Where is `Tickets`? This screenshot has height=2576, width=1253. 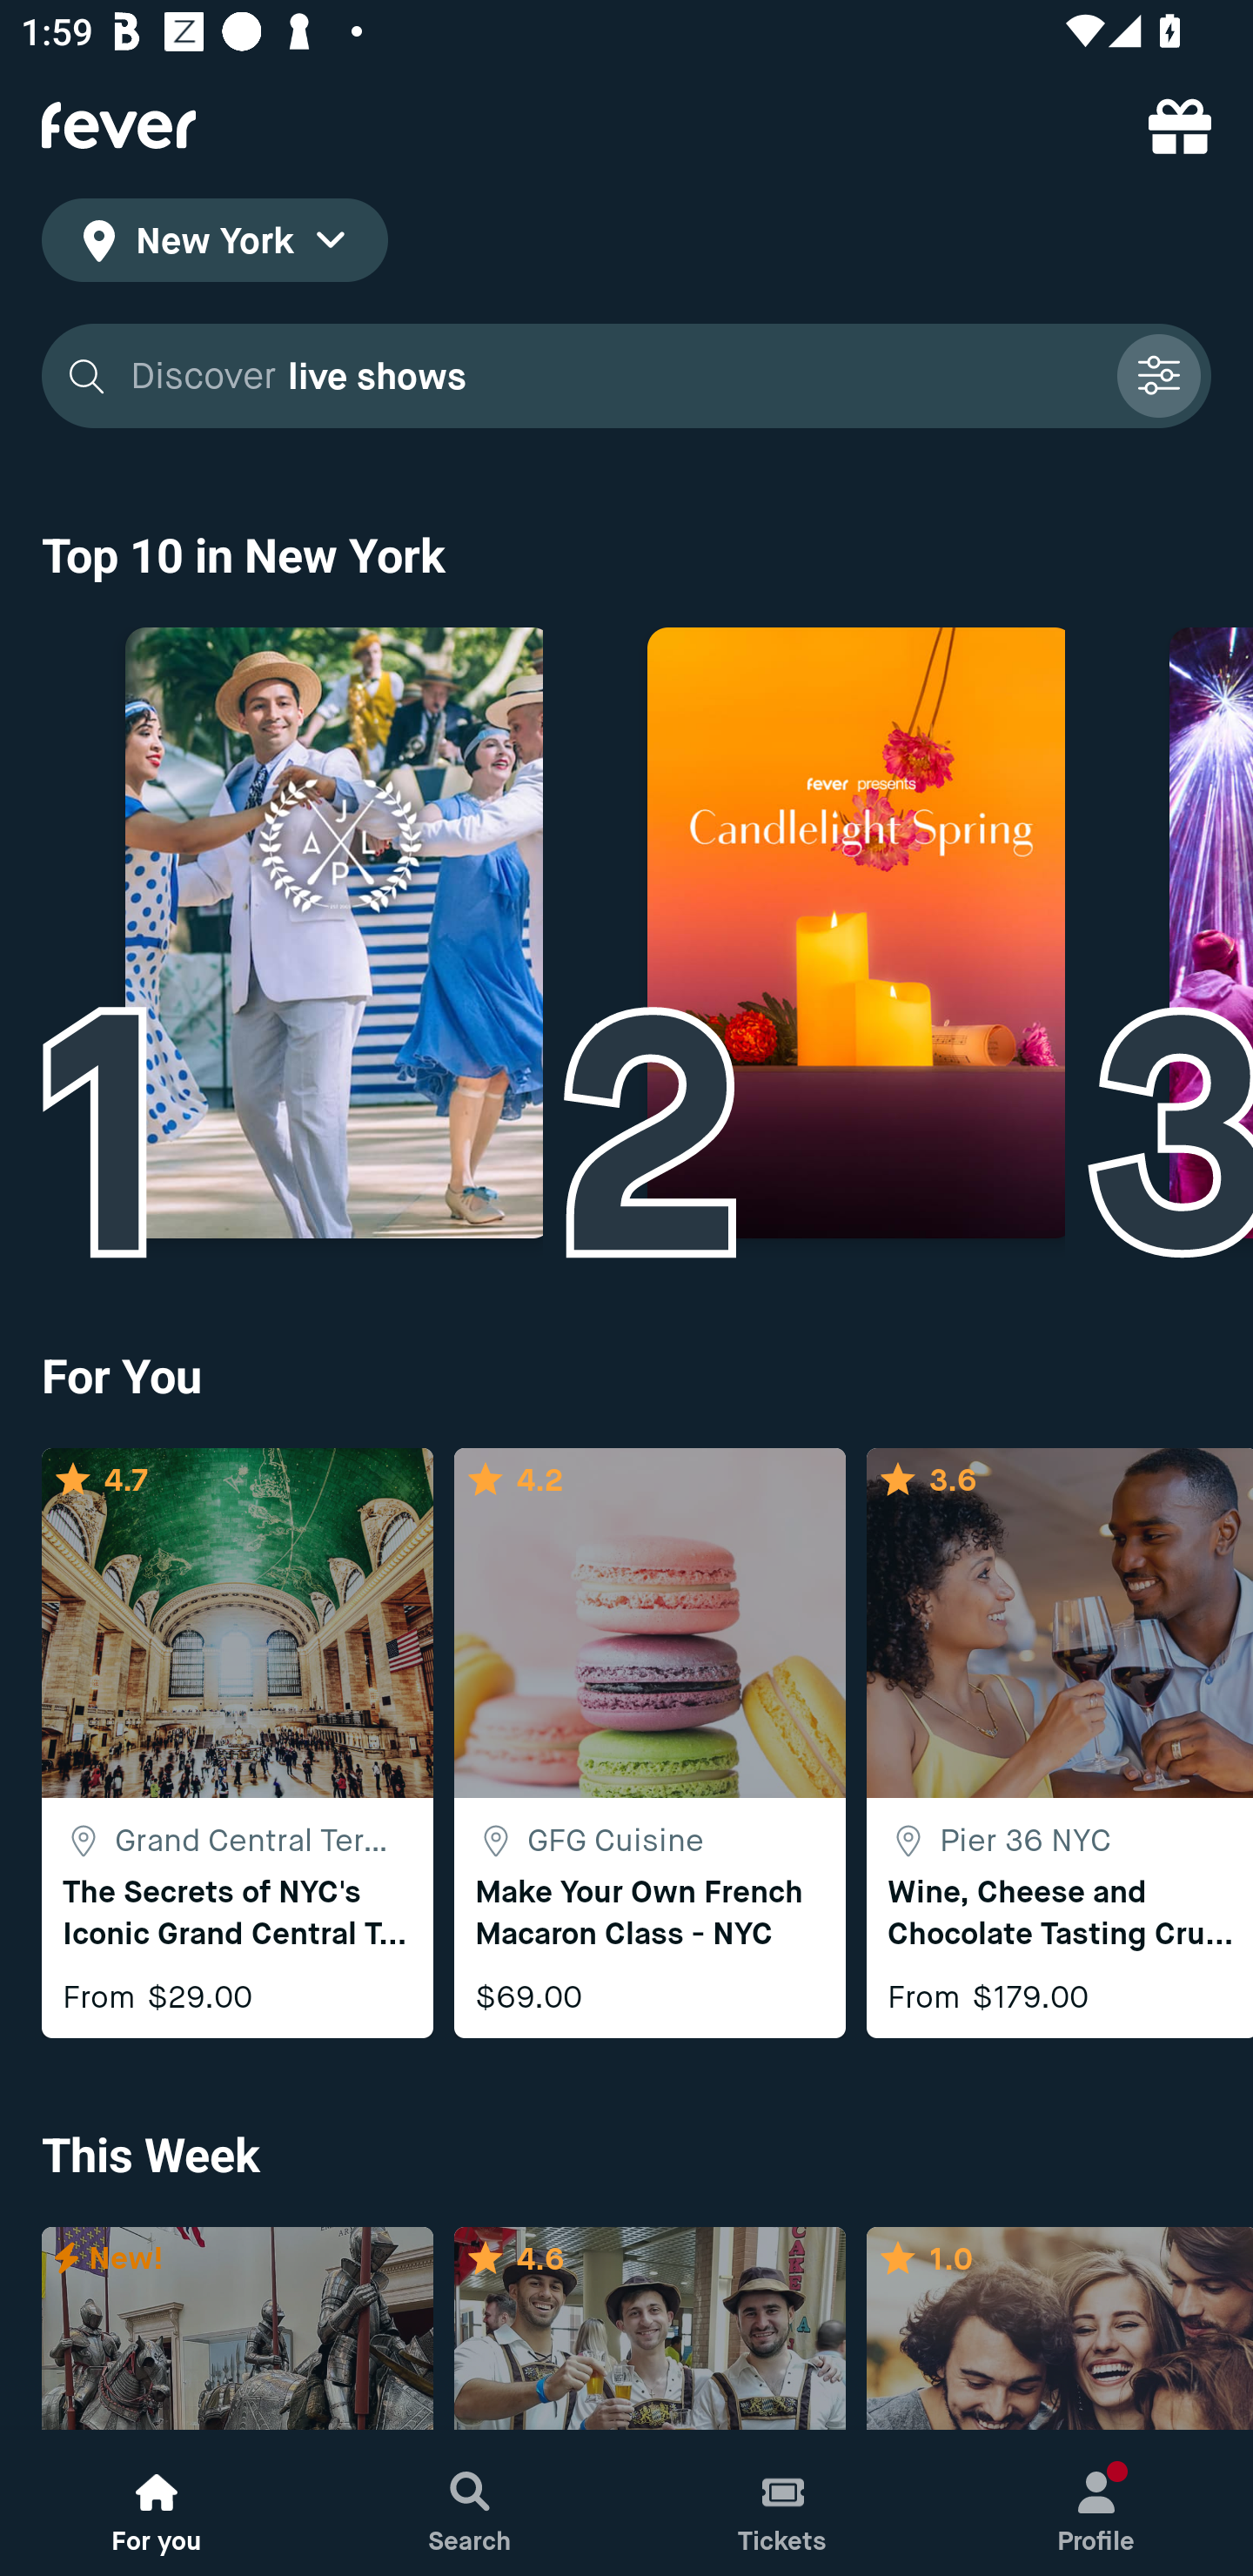 Tickets is located at coordinates (783, 2503).